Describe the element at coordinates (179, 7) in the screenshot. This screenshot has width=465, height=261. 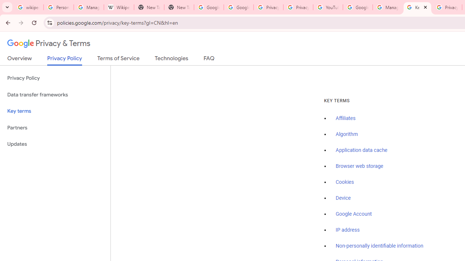
I see `New Tab` at that location.